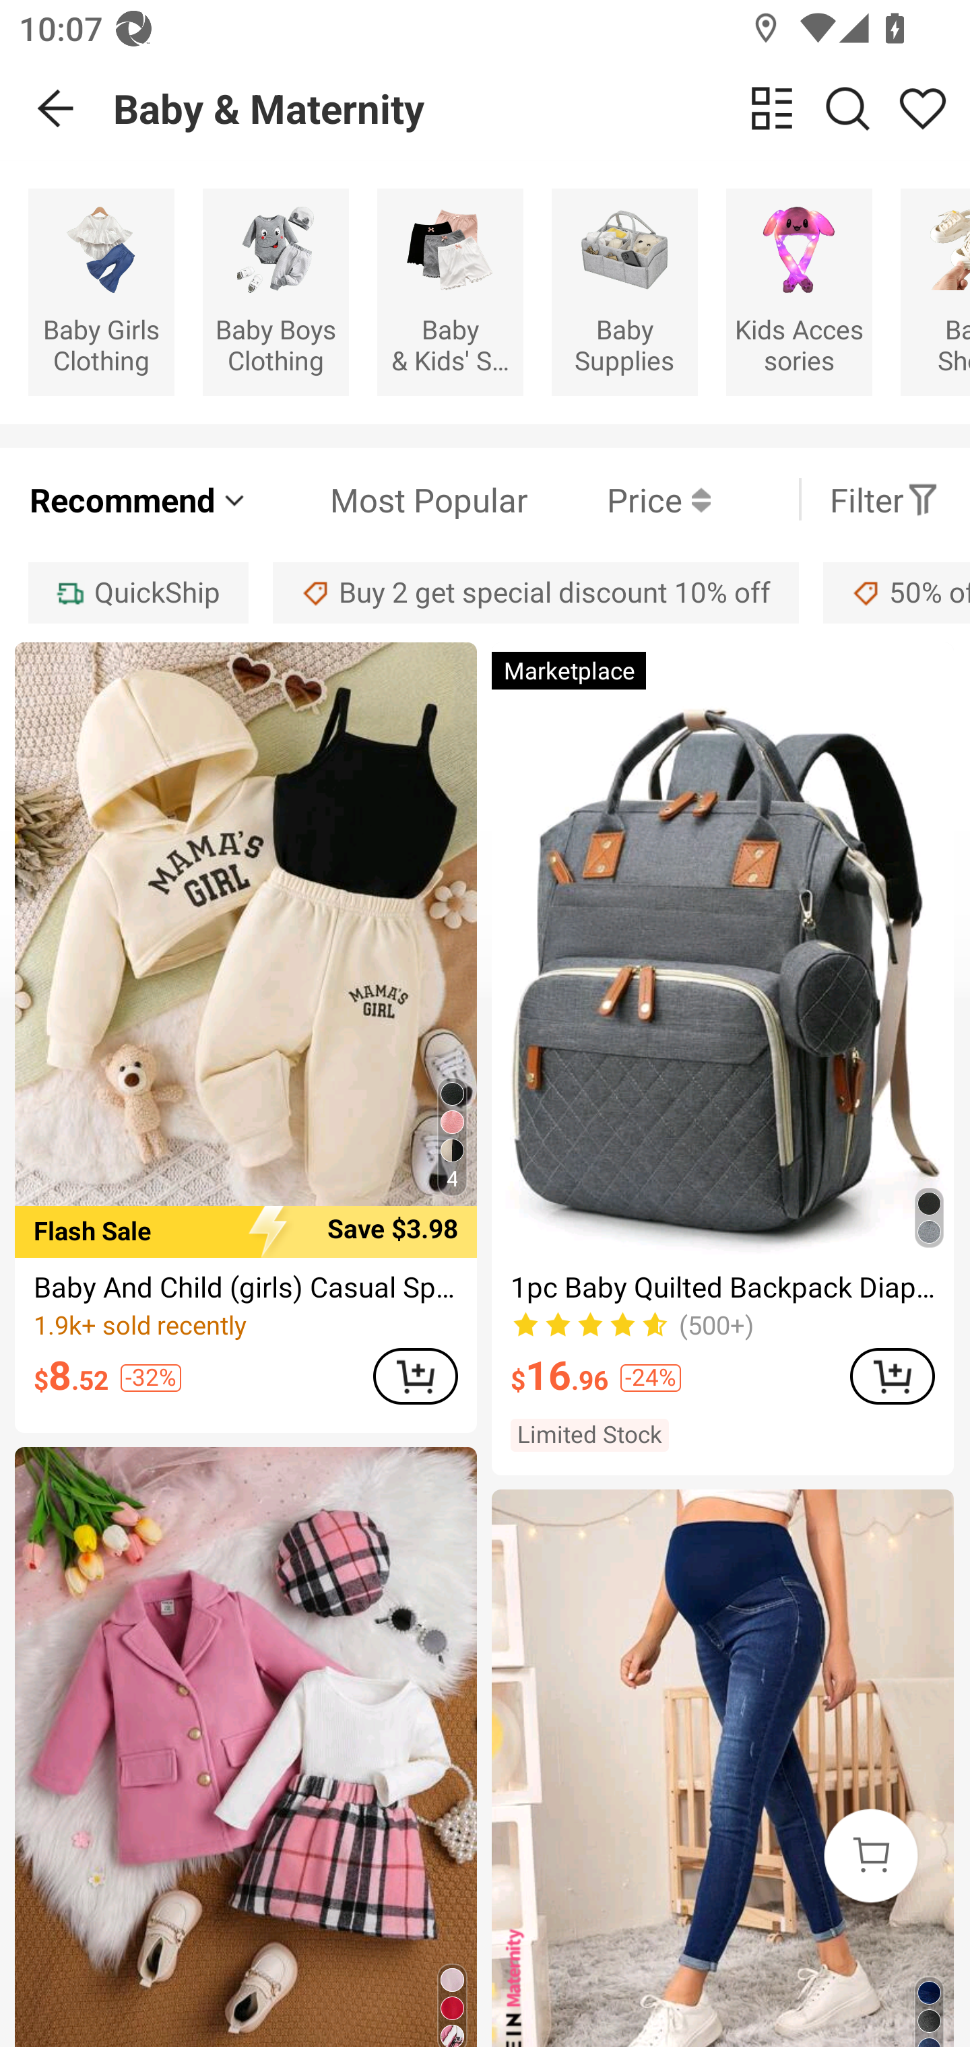 The width and height of the screenshot is (970, 2047). What do you see at coordinates (139, 499) in the screenshot?
I see `Recommend` at bounding box center [139, 499].